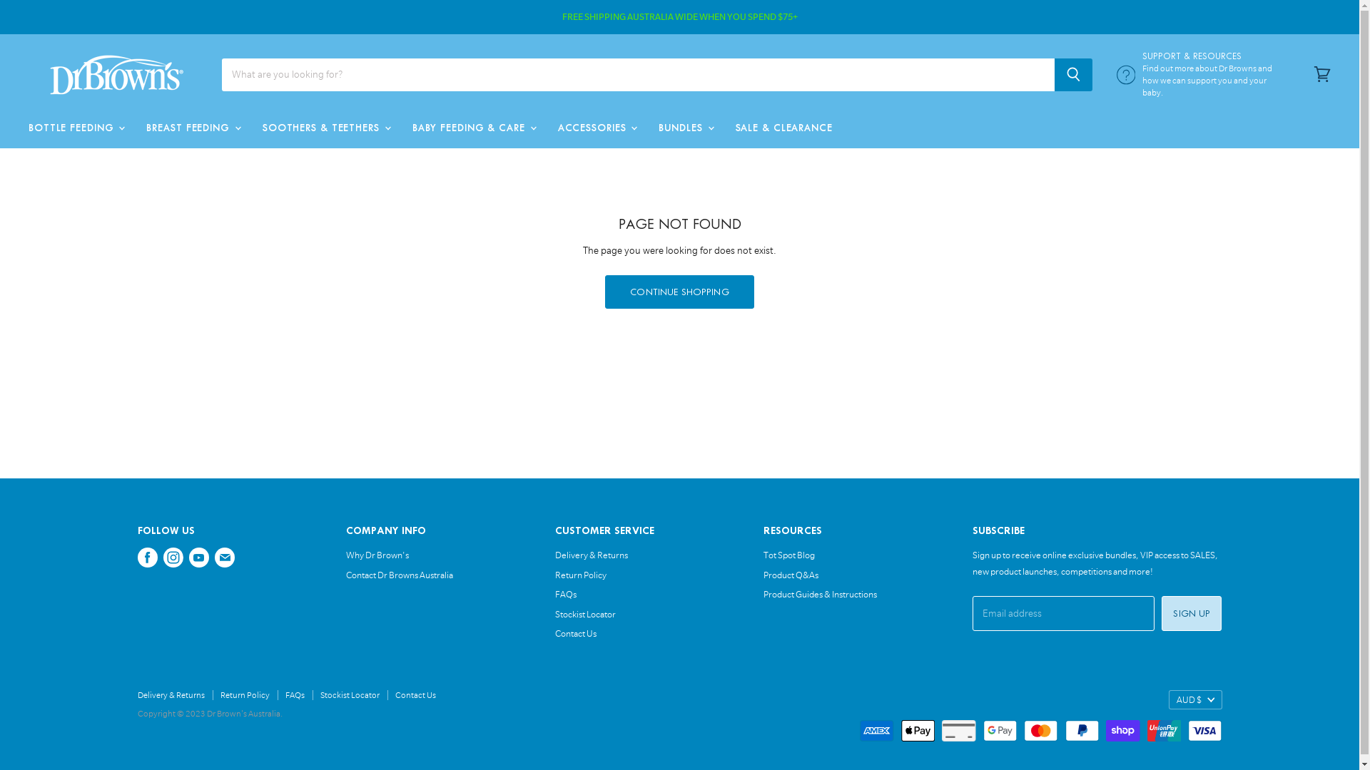 This screenshot has width=1370, height=770. What do you see at coordinates (679, 292) in the screenshot?
I see `CONTINUE SHOPPING` at bounding box center [679, 292].